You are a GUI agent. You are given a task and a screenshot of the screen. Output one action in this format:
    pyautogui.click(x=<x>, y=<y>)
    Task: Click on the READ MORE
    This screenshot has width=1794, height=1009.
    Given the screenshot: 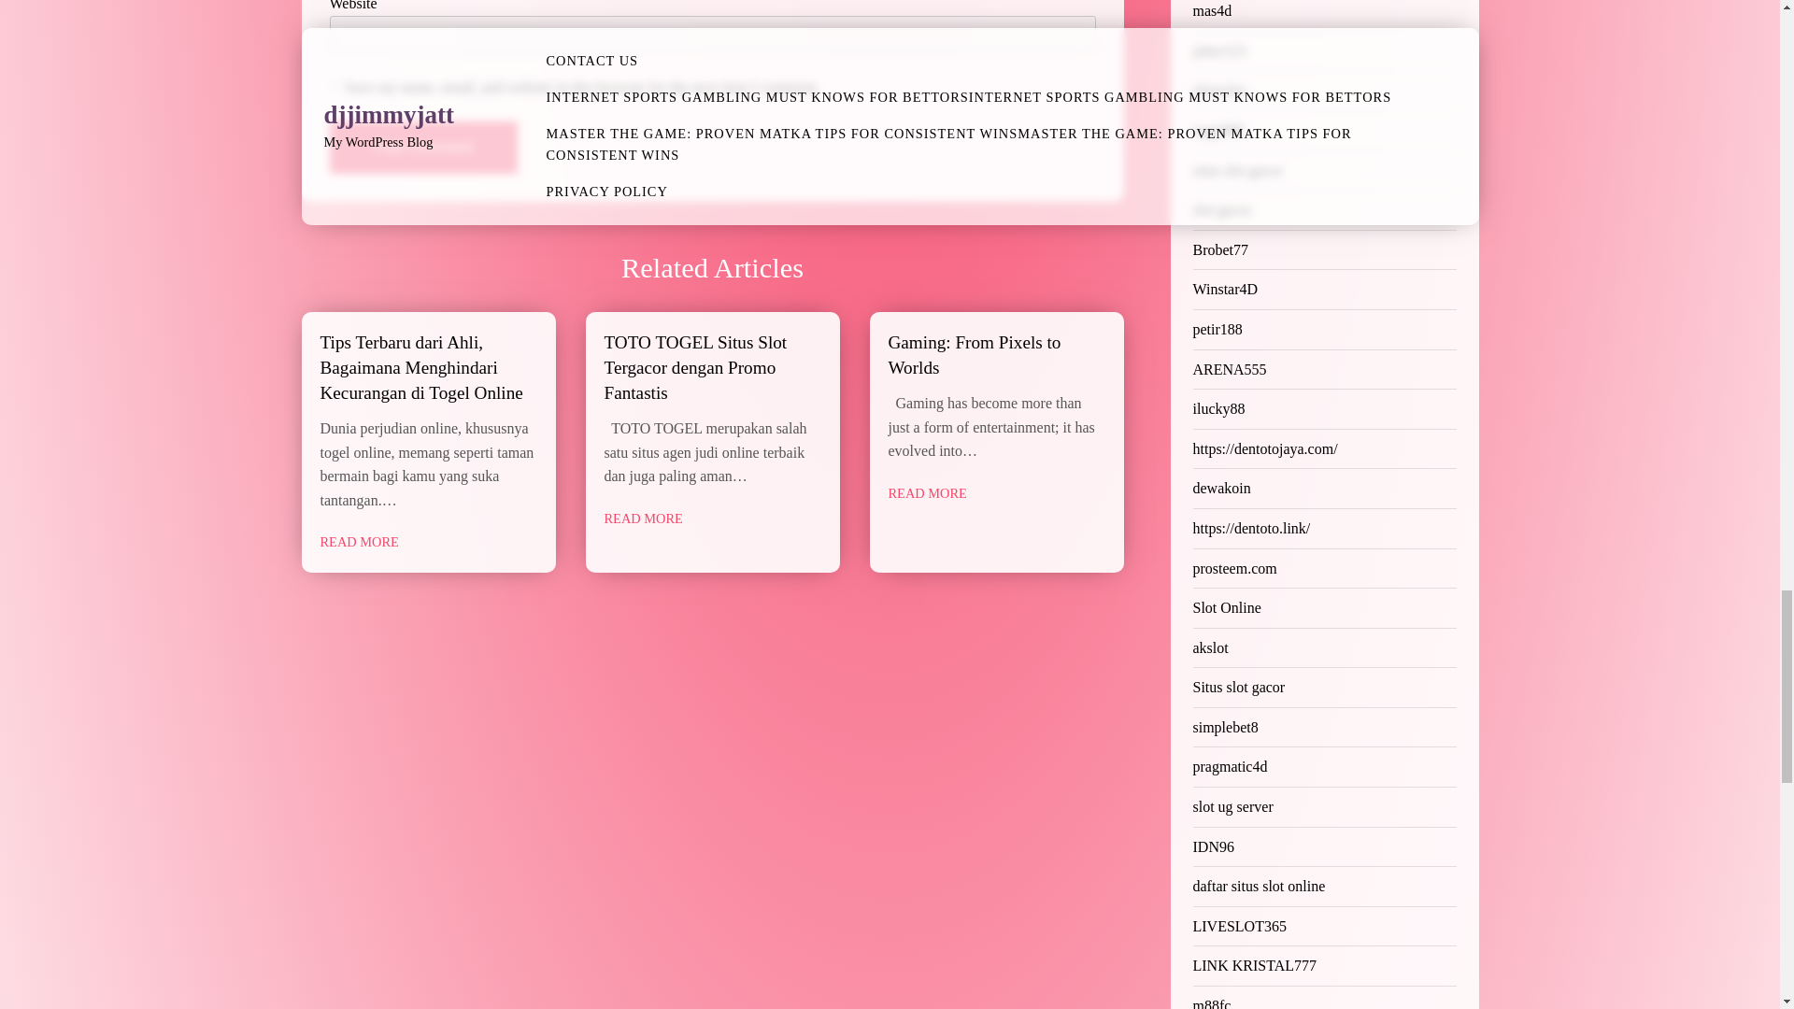 What is the action you would take?
    pyautogui.click(x=359, y=542)
    